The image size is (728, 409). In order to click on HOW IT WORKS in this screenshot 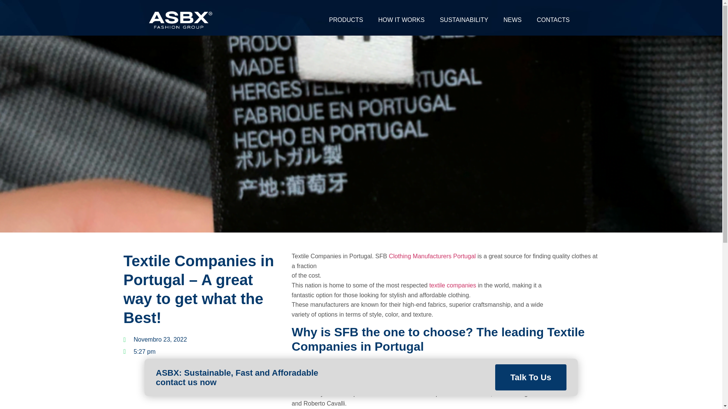, I will do `click(401, 20)`.